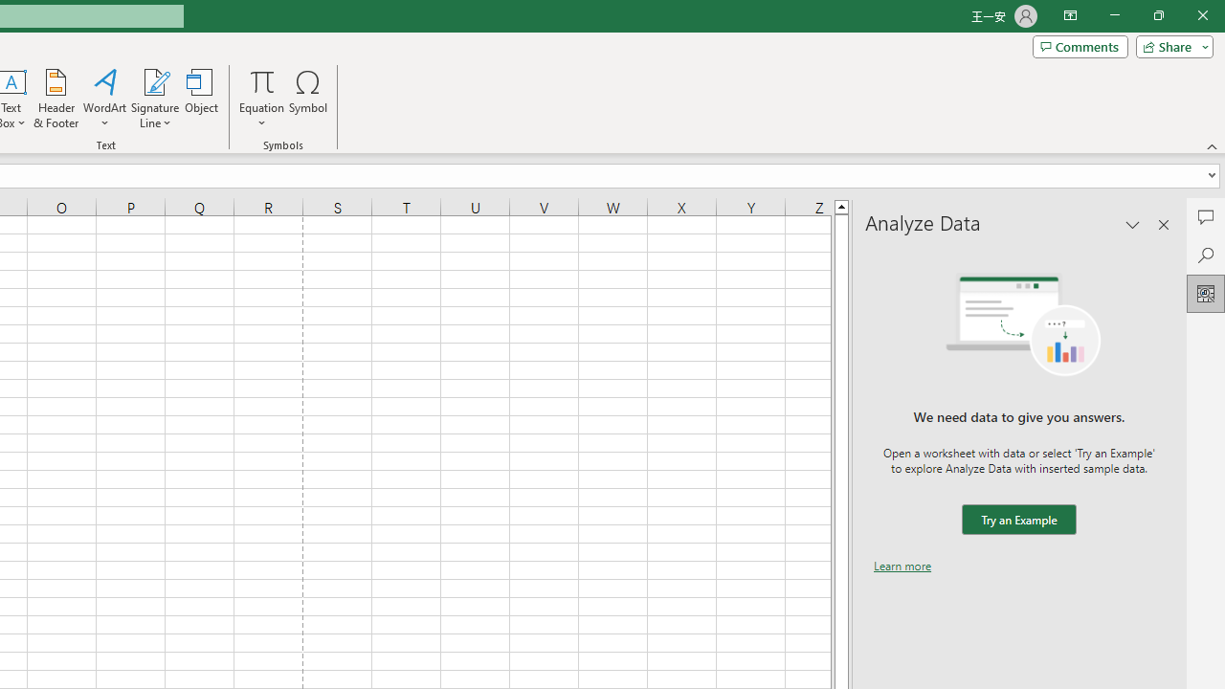 The height and width of the screenshot is (689, 1225). What do you see at coordinates (104, 98) in the screenshot?
I see `WordArt` at bounding box center [104, 98].